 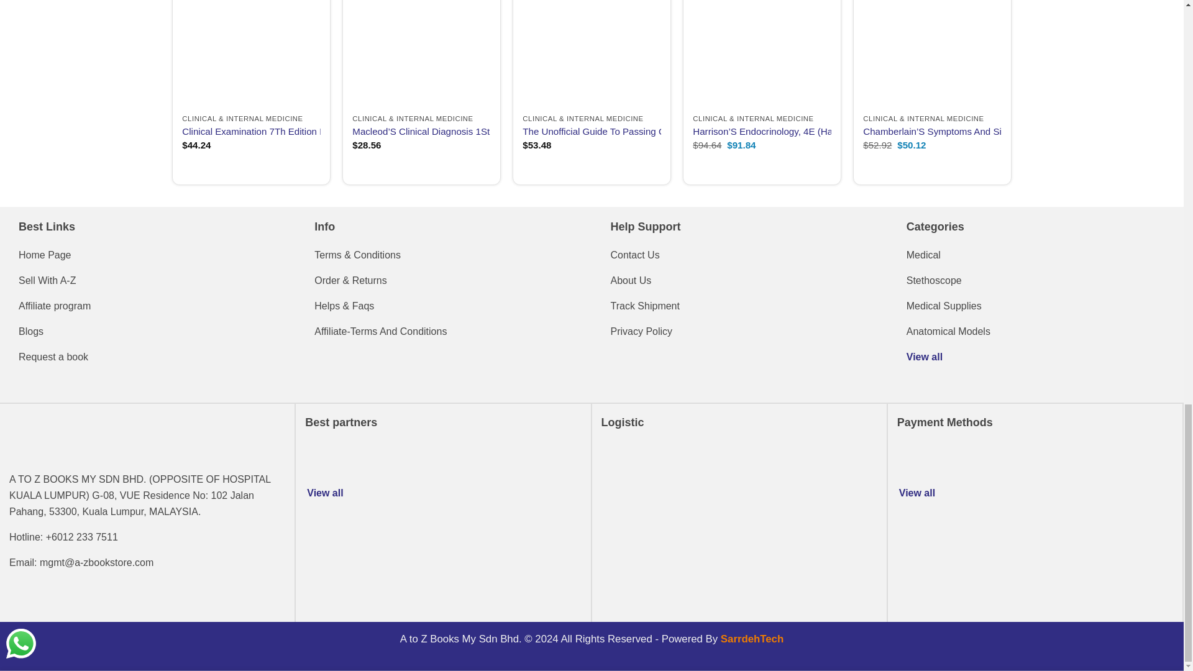 I want to click on 9780340974254 - A-Z Bookstore, so click(x=931, y=53).